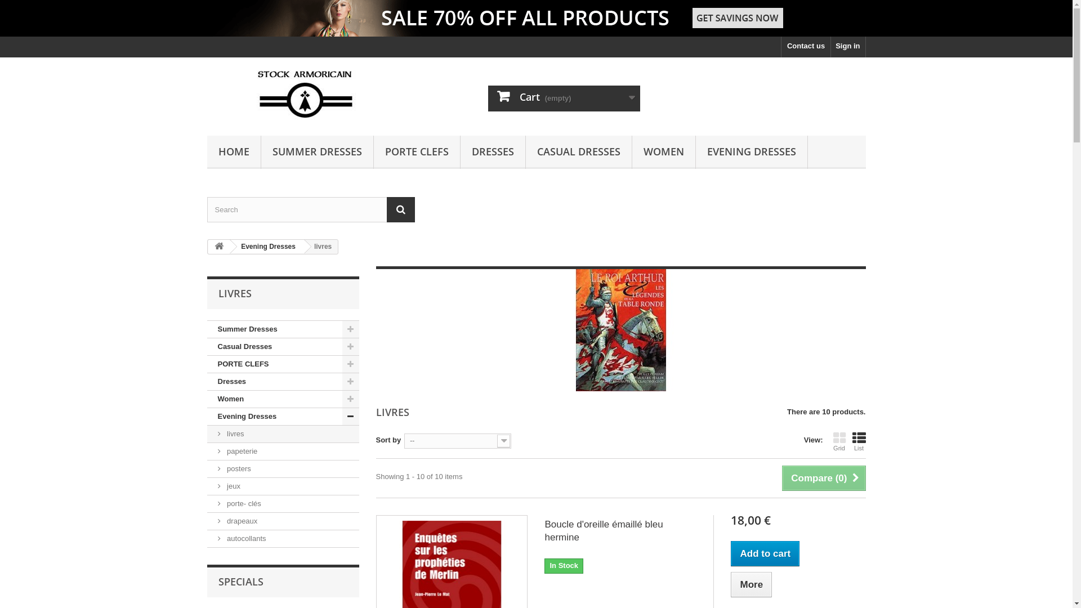 This screenshot has height=608, width=1081. What do you see at coordinates (493, 152) in the screenshot?
I see `DRESSES` at bounding box center [493, 152].